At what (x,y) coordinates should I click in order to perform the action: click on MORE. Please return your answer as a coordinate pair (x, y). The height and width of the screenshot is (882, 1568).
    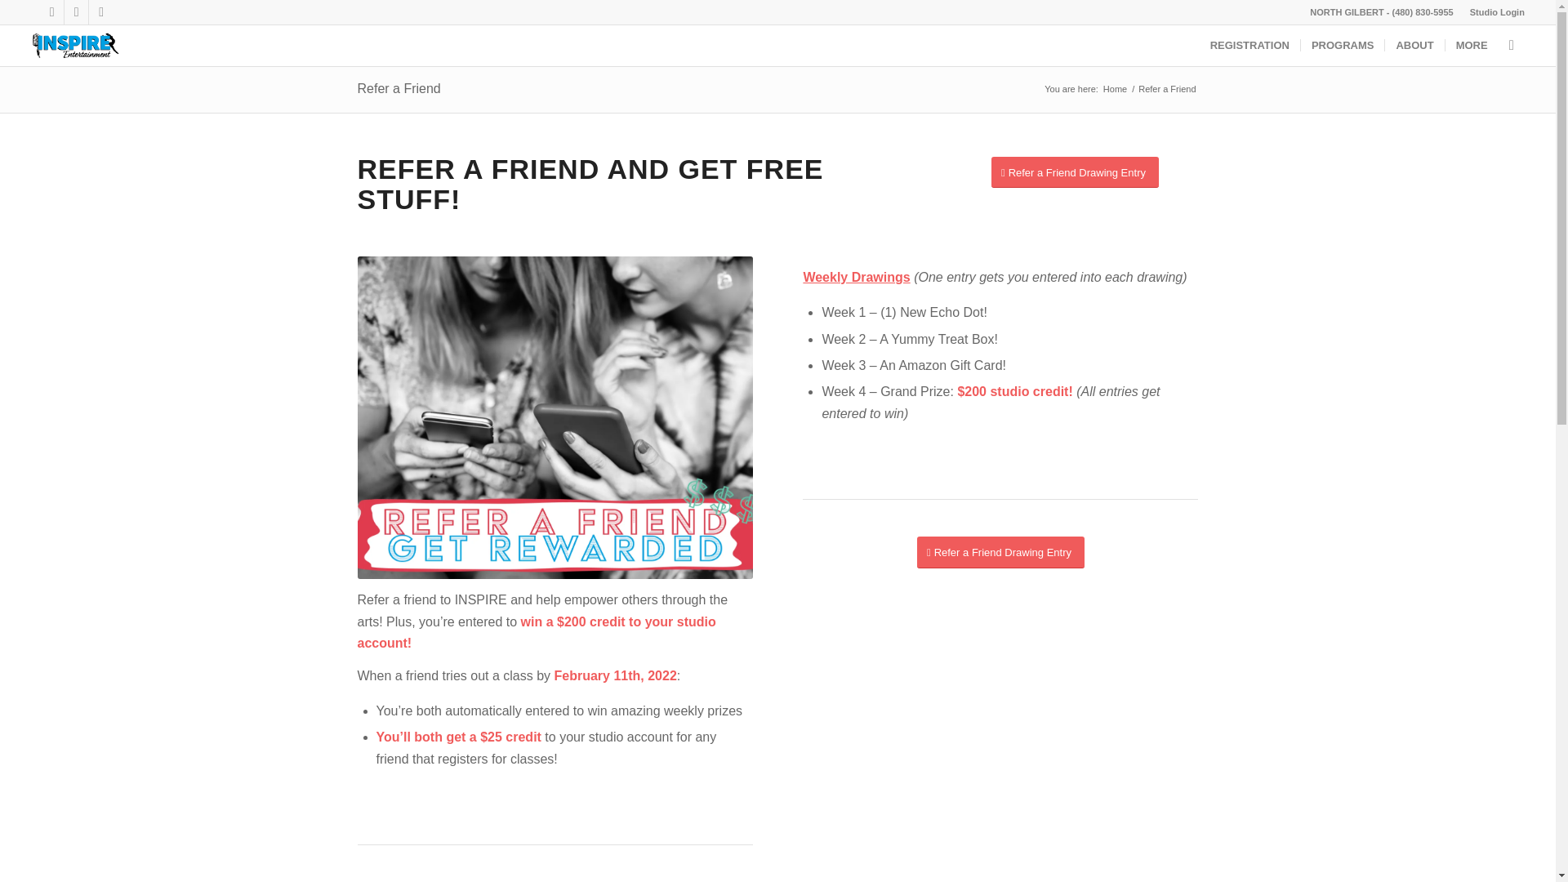
    Looking at the image, I should click on (1472, 46).